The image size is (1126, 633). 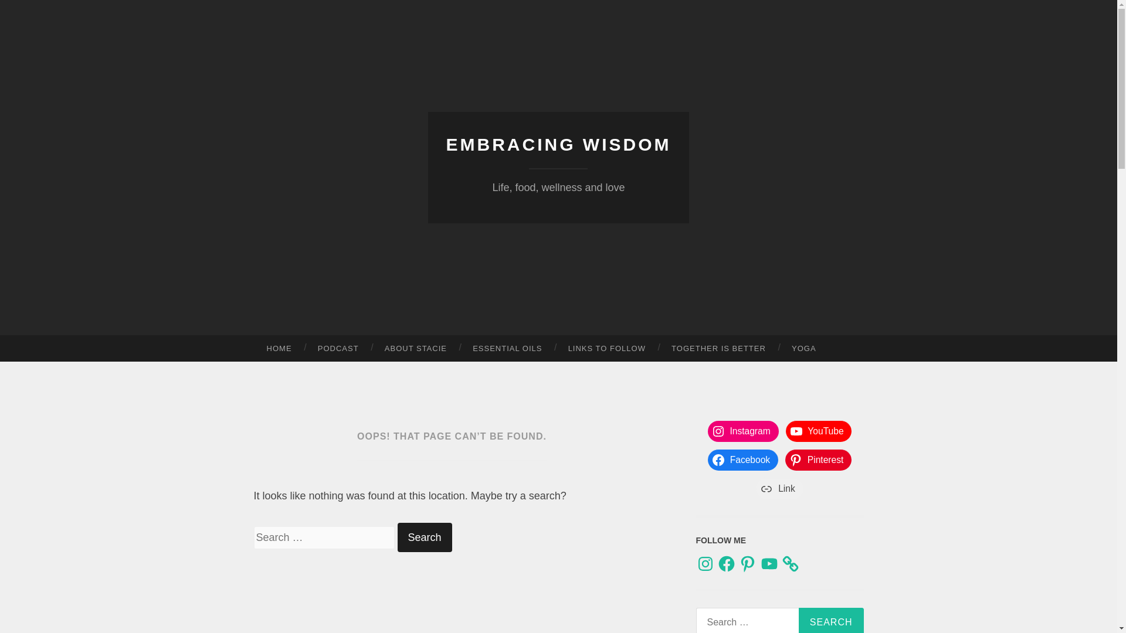 What do you see at coordinates (818, 460) in the screenshot?
I see `Pinterest` at bounding box center [818, 460].